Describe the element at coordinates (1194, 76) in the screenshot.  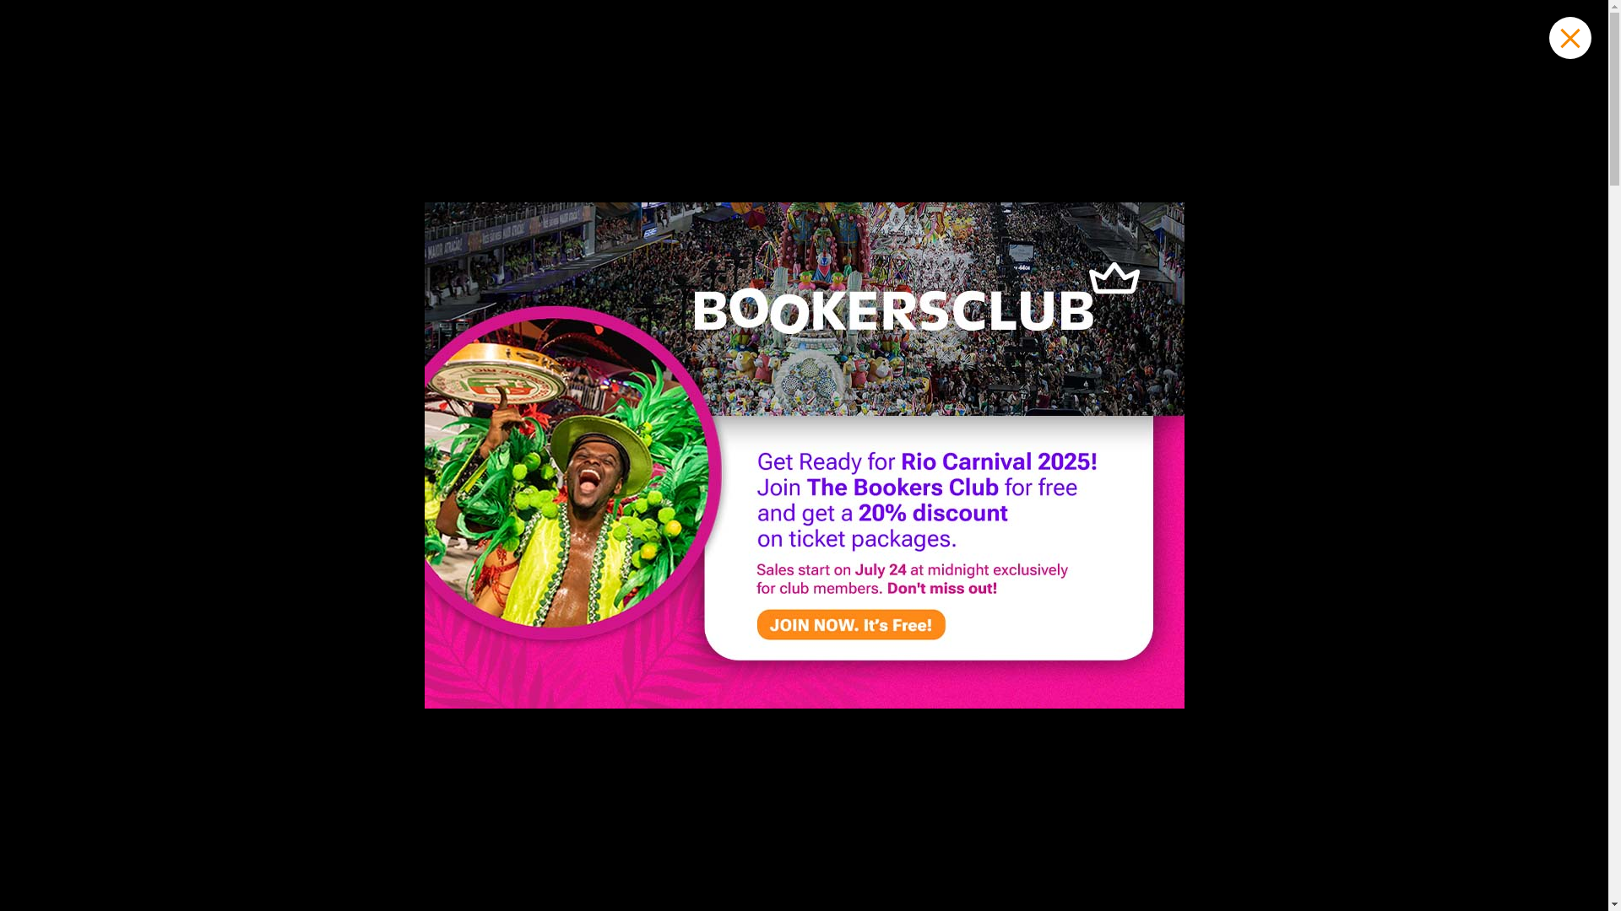
I see `CONTACT` at that location.